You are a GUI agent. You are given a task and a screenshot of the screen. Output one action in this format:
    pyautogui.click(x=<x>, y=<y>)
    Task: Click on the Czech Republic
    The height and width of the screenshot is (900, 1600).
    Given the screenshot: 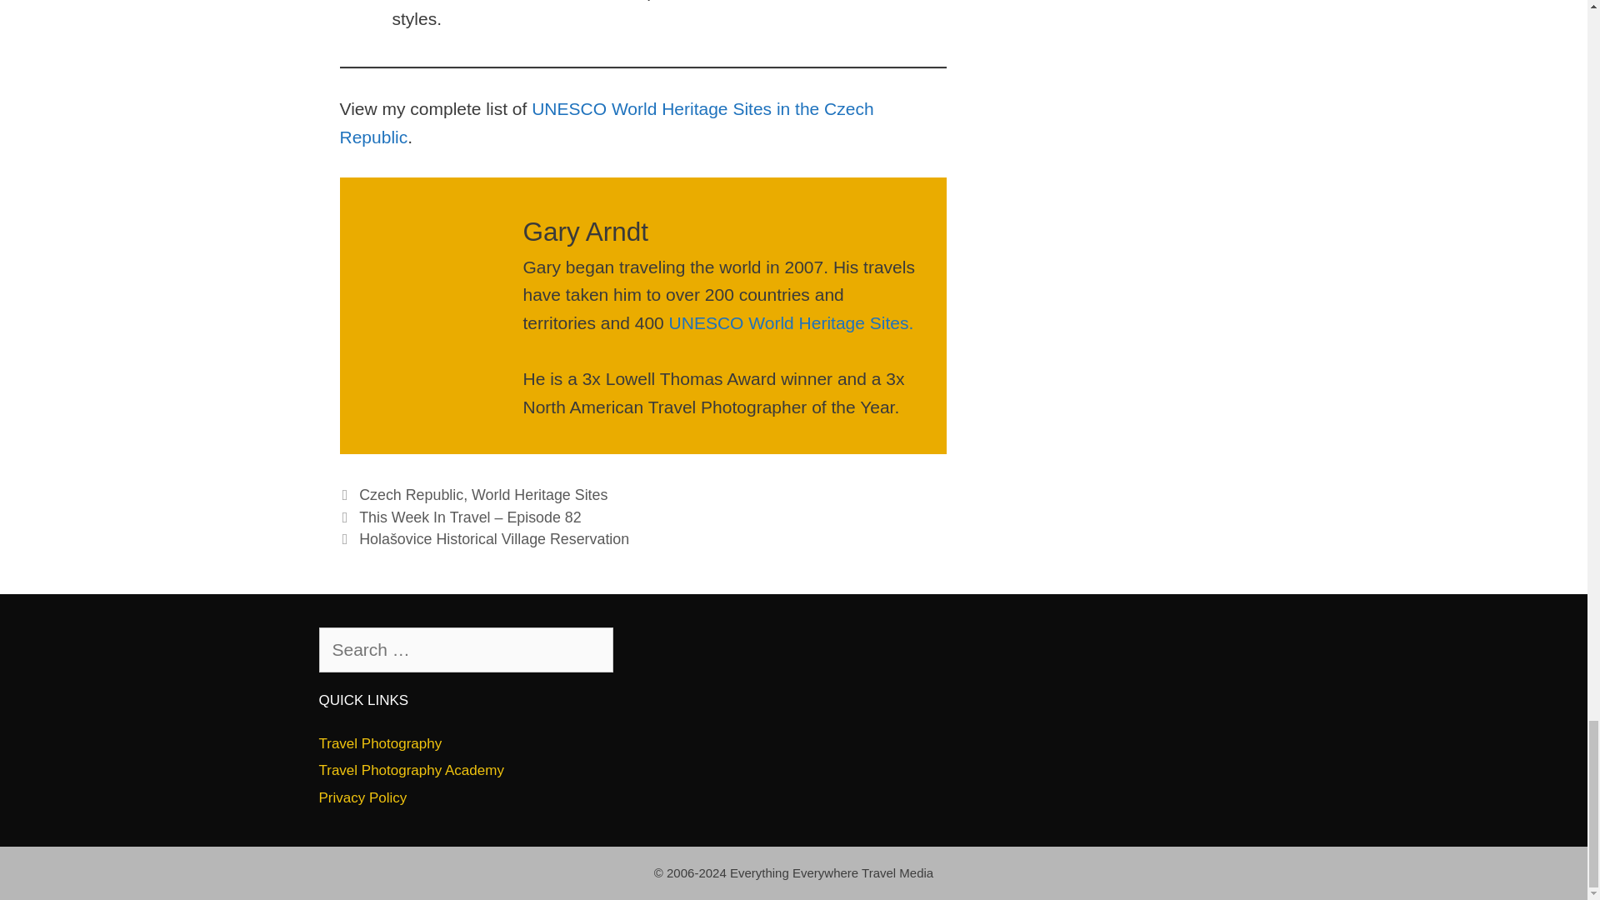 What is the action you would take?
    pyautogui.click(x=411, y=495)
    